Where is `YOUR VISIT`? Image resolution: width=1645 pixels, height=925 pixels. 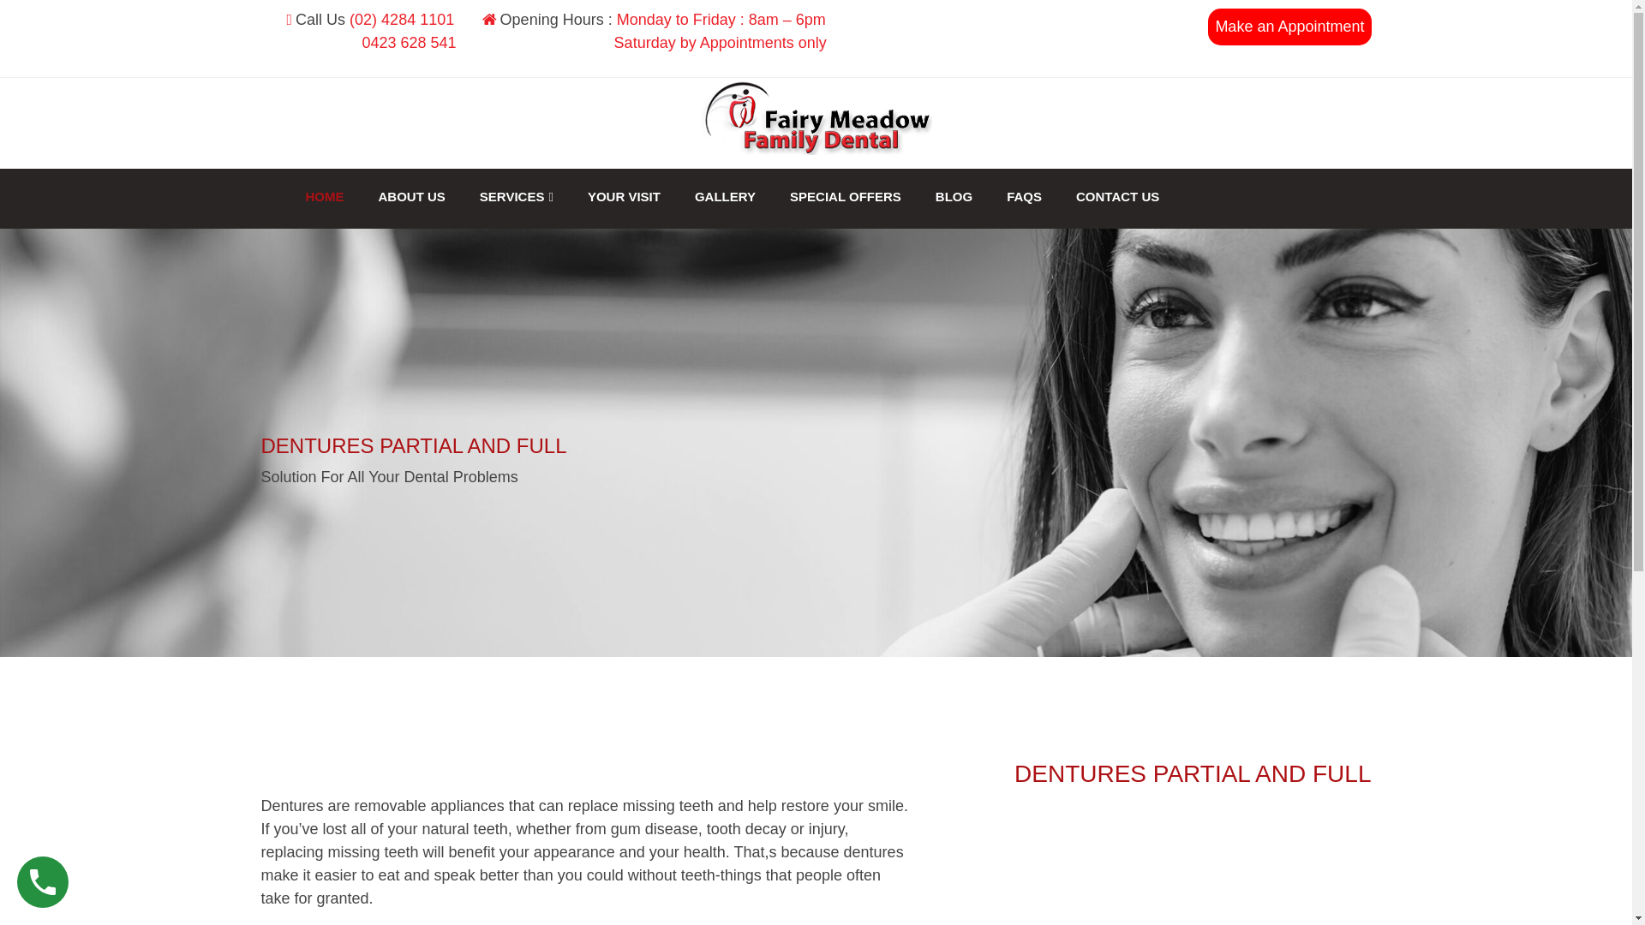
YOUR VISIT is located at coordinates (624, 197).